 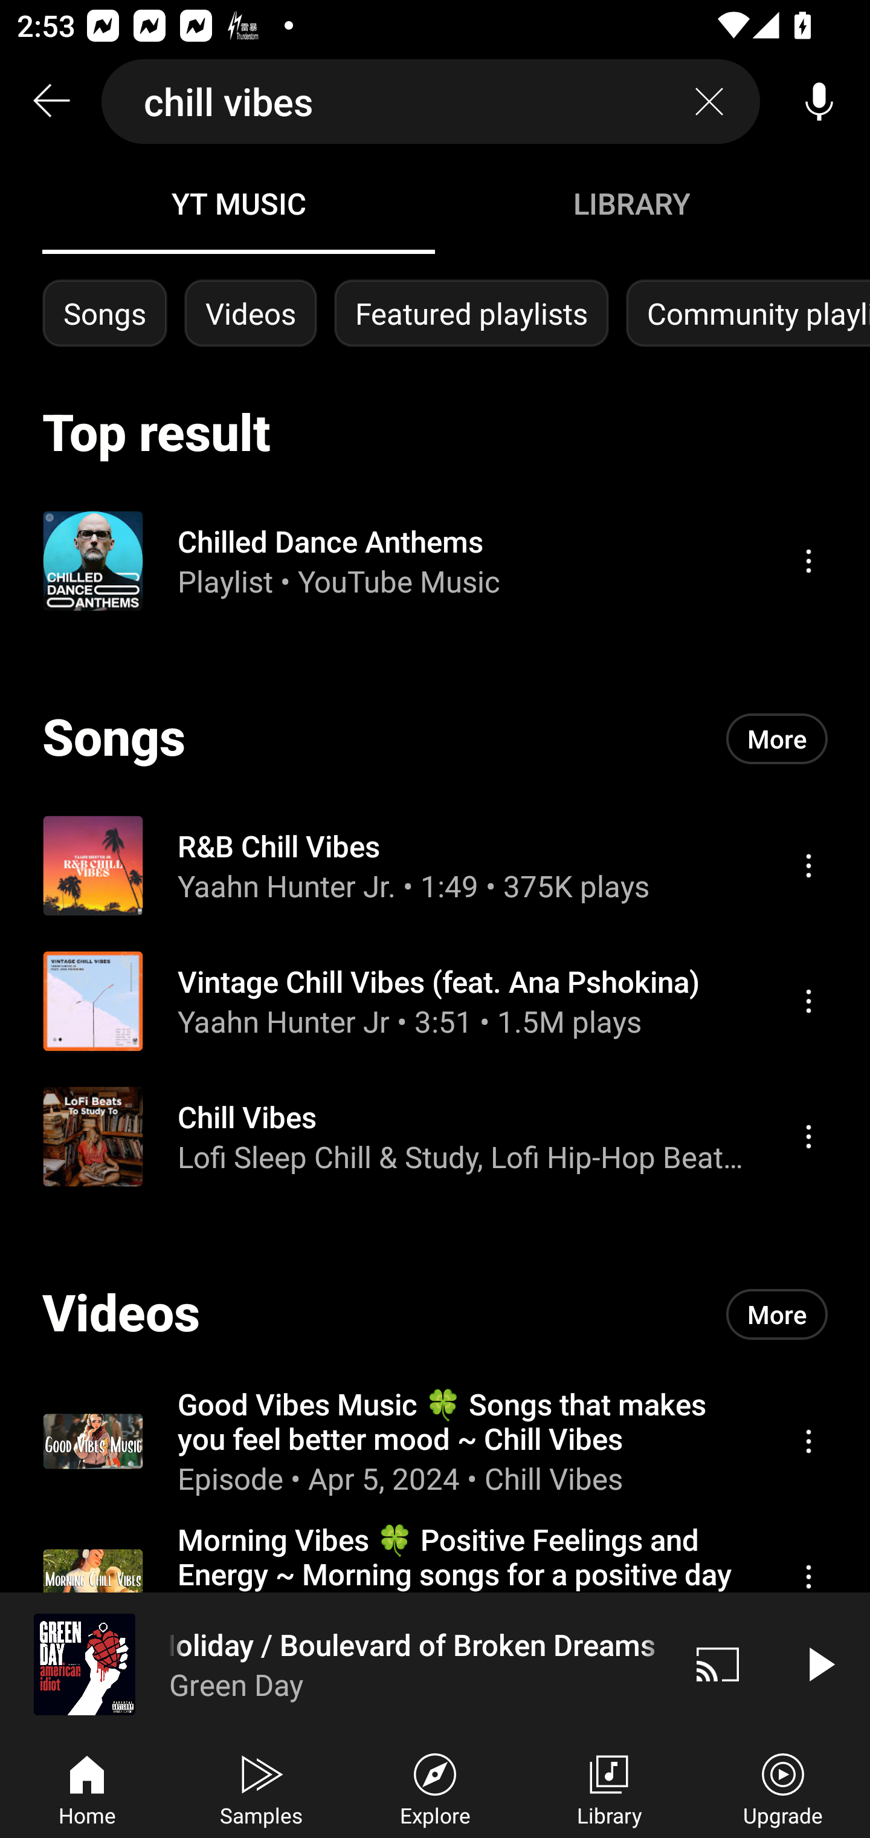 I want to click on Menu, so click(x=808, y=1441).